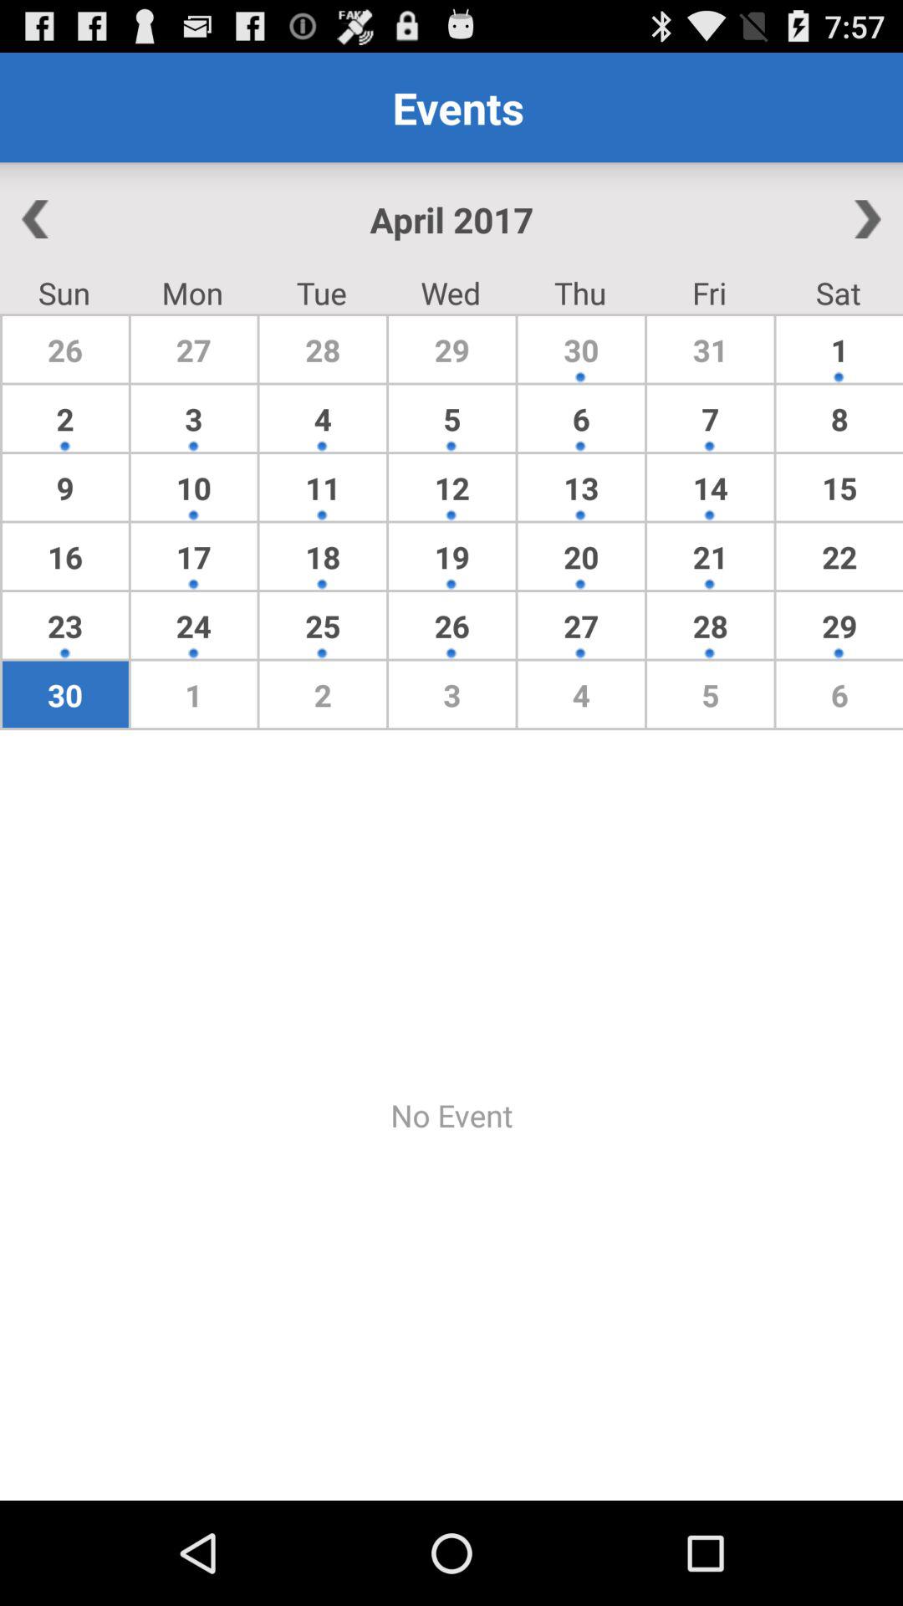 Image resolution: width=903 pixels, height=1606 pixels. I want to click on press the item to the right of the 11 app, so click(451, 556).